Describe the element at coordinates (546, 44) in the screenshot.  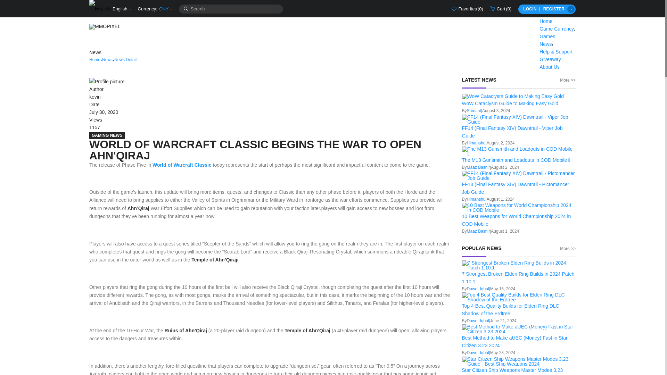
I see `News` at that location.